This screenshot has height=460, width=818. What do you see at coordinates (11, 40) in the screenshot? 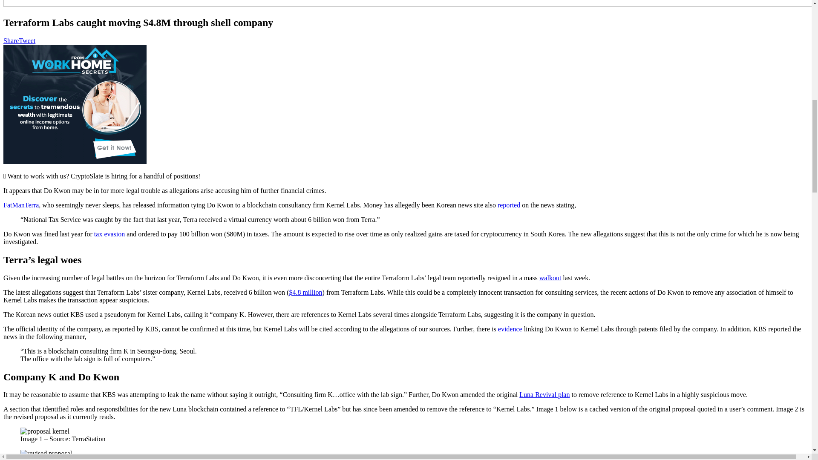
I see `Share` at bounding box center [11, 40].